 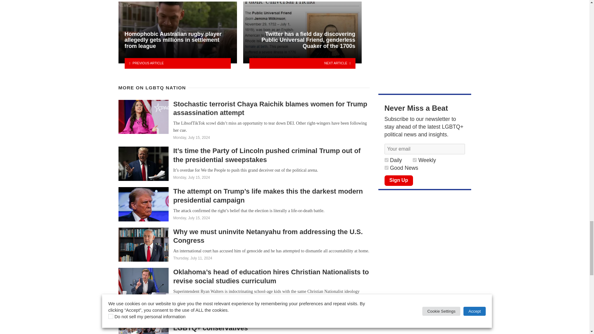 What do you see at coordinates (415, 160) in the screenshot?
I see `1920884` at bounding box center [415, 160].